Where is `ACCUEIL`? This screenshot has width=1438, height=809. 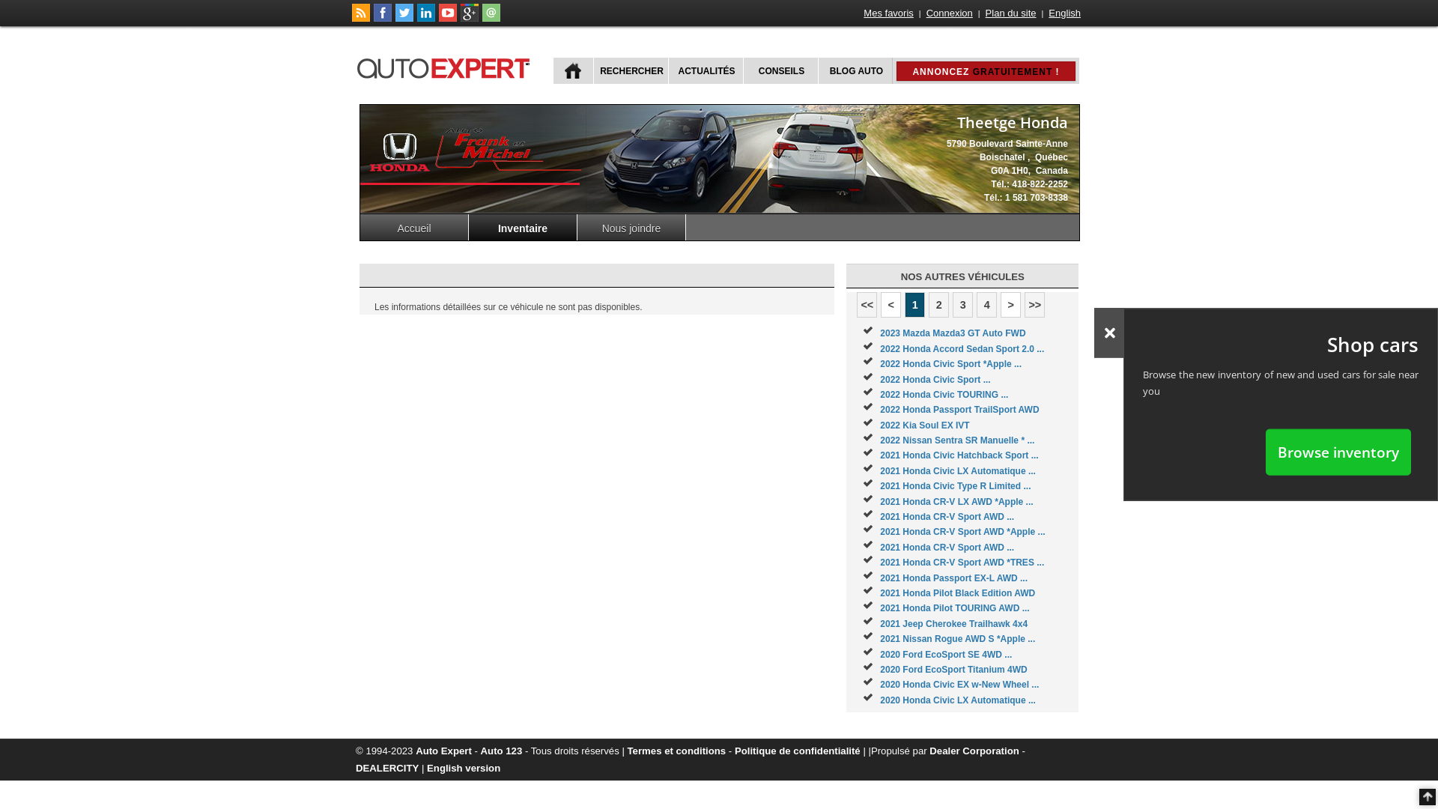 ACCUEIL is located at coordinates (574, 70).